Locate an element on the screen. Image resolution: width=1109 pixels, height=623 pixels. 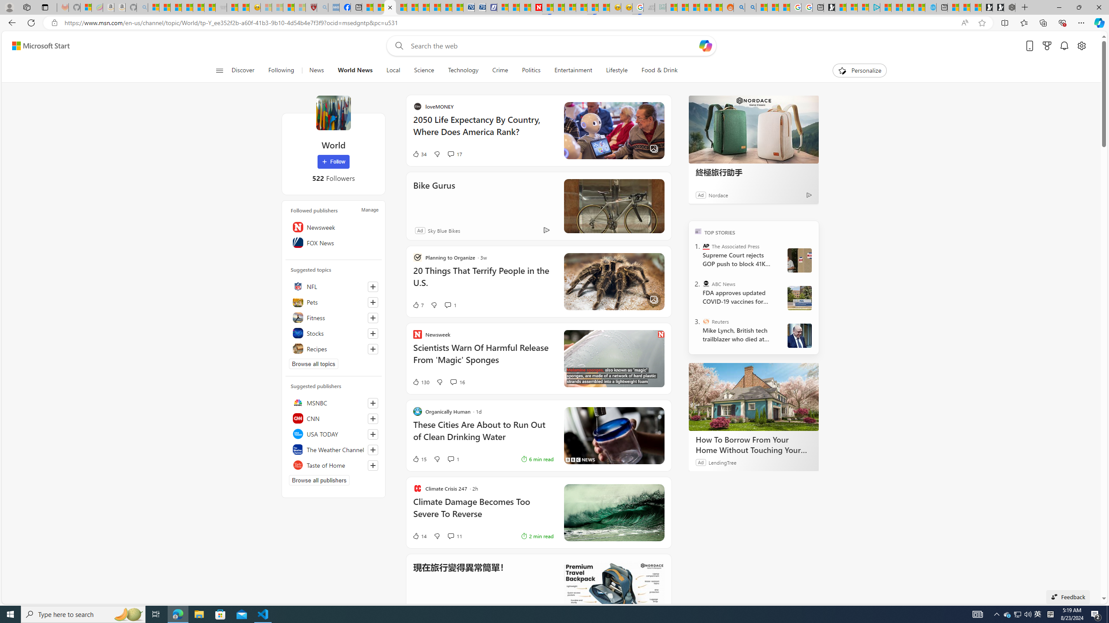
Manage is located at coordinates (370, 210).